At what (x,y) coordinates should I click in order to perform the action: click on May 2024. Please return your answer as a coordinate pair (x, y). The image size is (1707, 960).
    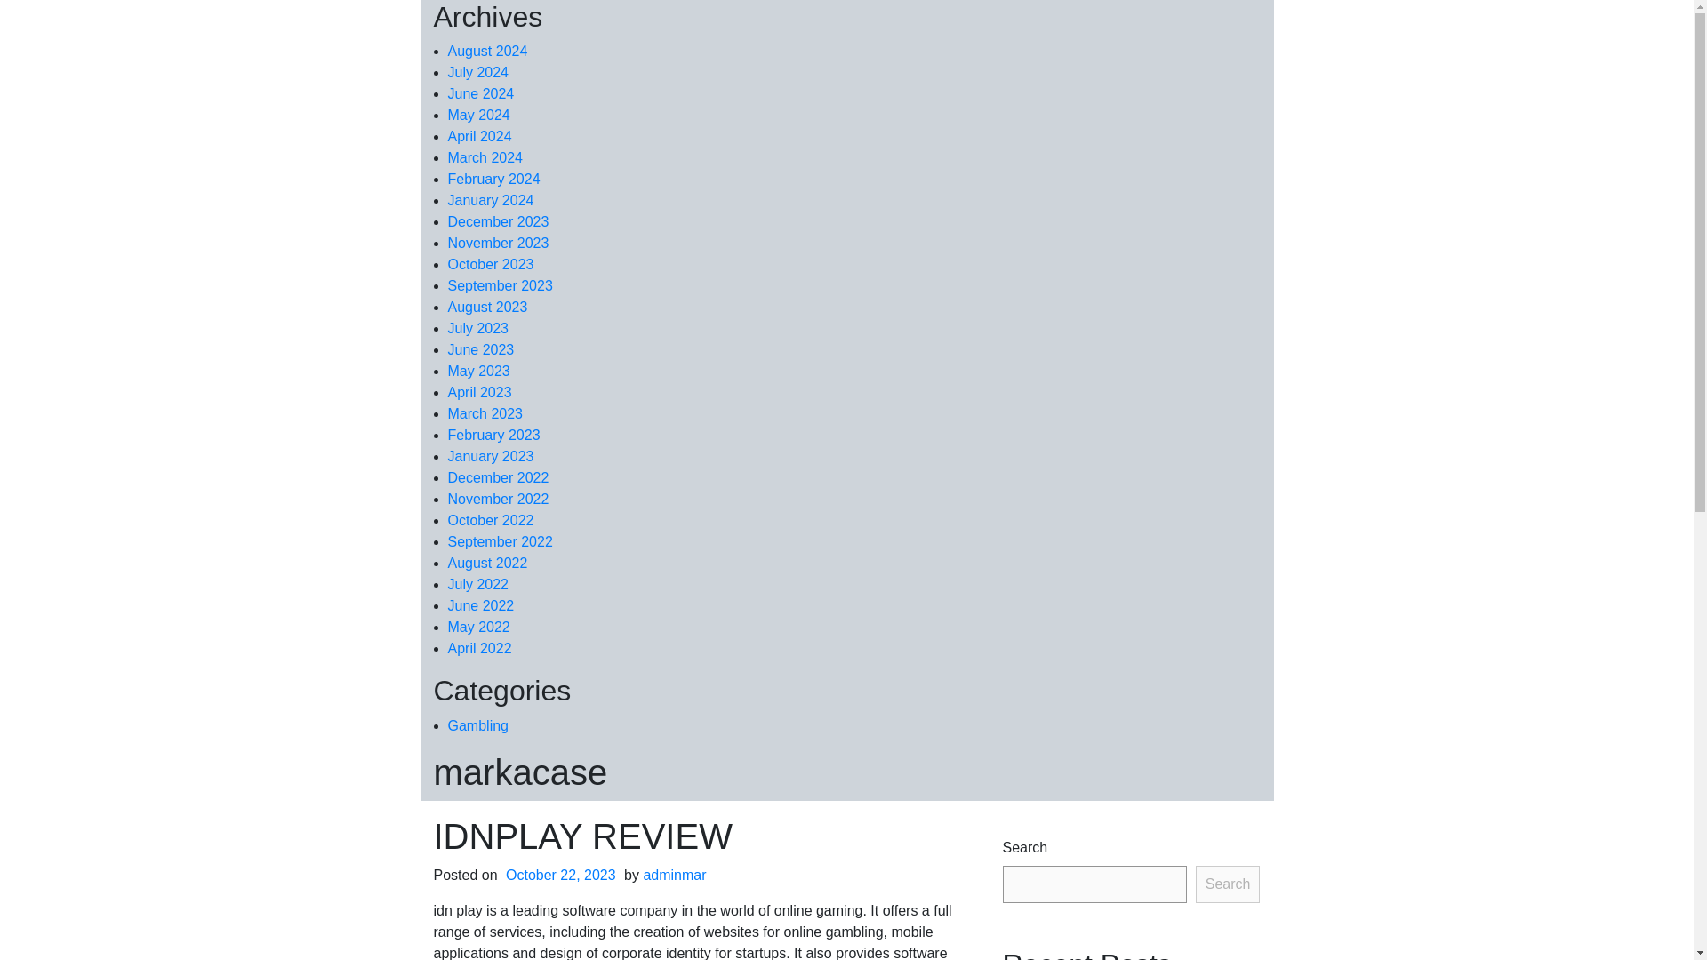
    Looking at the image, I should click on (478, 115).